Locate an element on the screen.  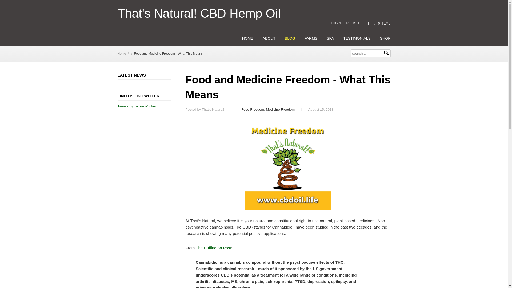
The Huffington Post is located at coordinates (213, 248).